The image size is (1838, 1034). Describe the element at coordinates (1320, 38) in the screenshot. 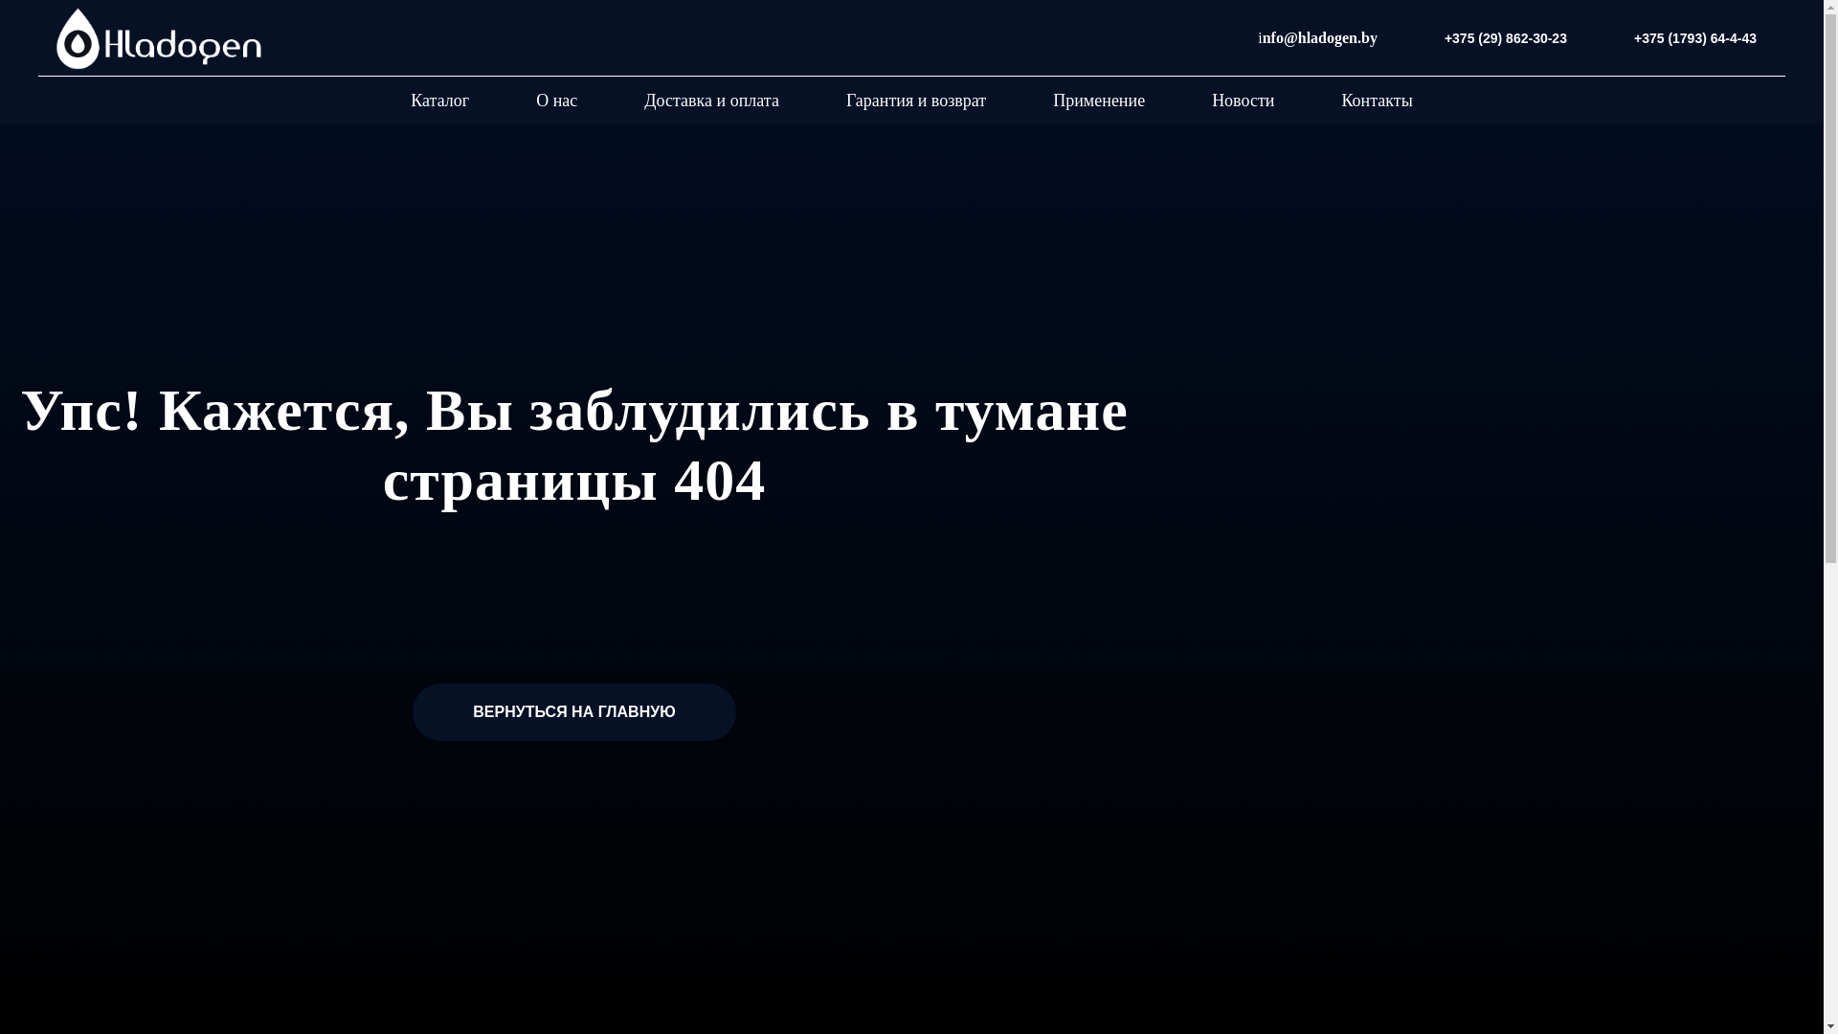

I see `nfo@hladogen.by` at that location.